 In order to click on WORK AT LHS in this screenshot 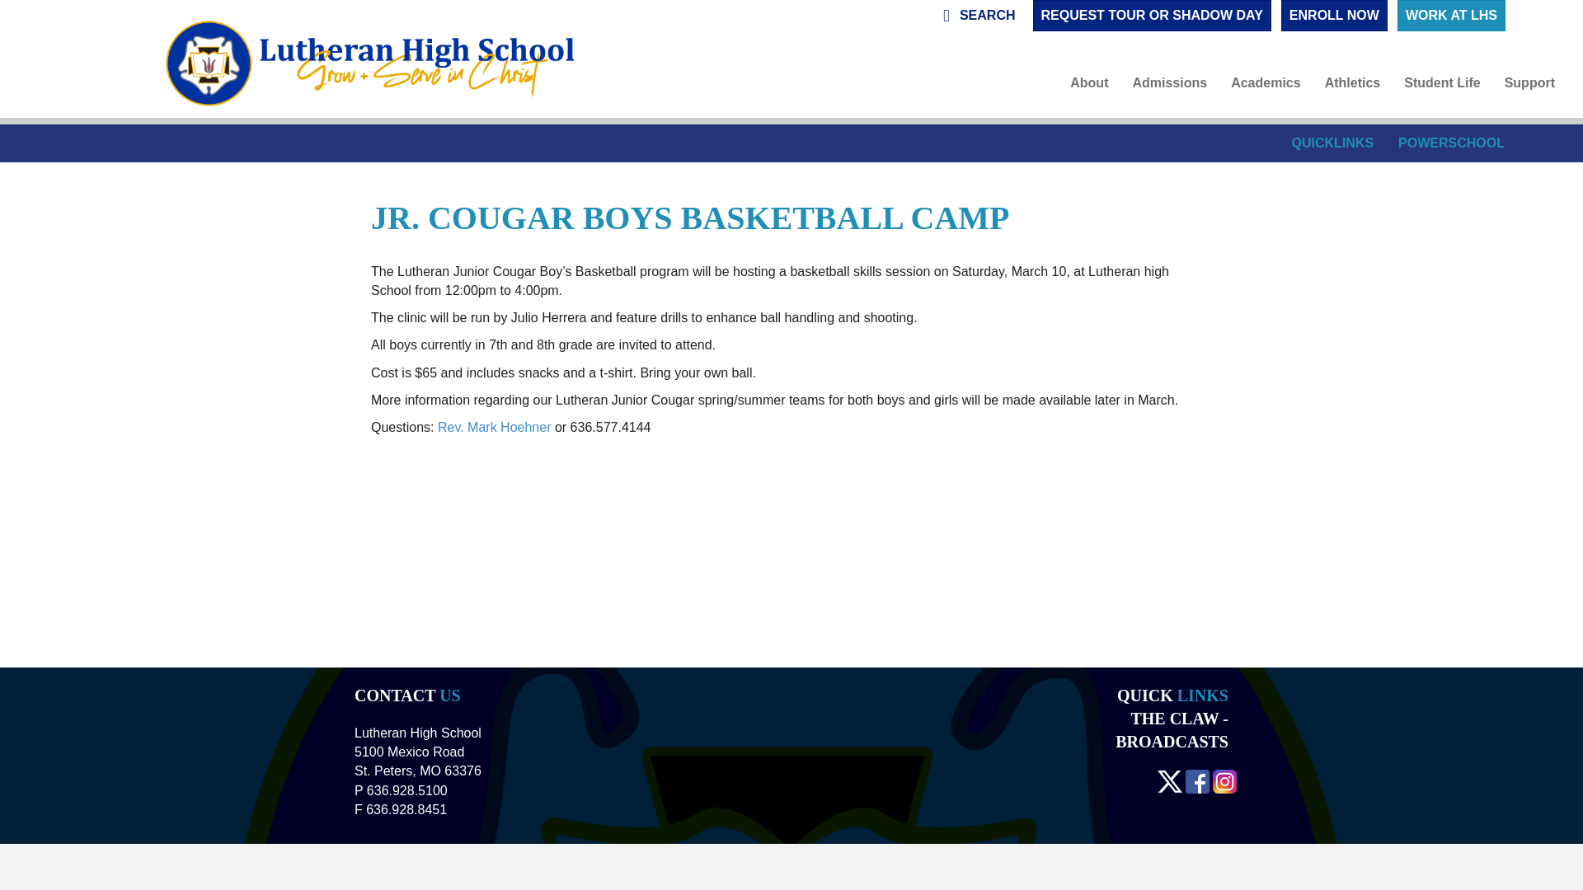, I will do `click(1451, 15)`.